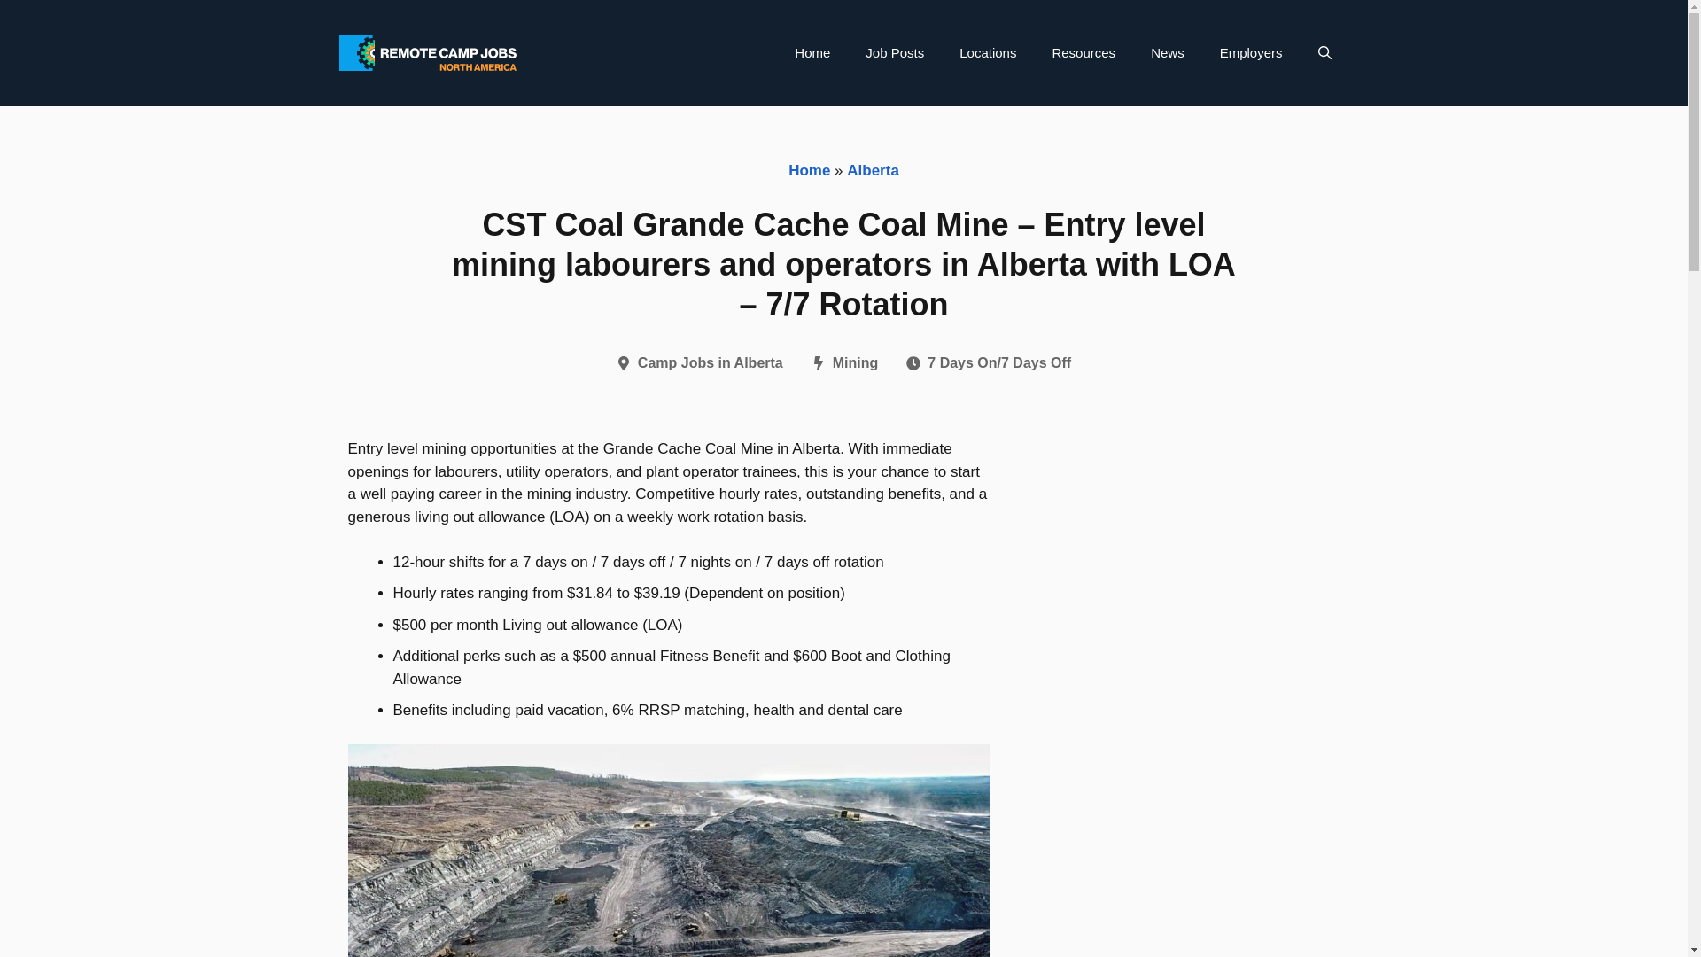 Image resolution: width=1701 pixels, height=957 pixels. I want to click on News, so click(1168, 53).